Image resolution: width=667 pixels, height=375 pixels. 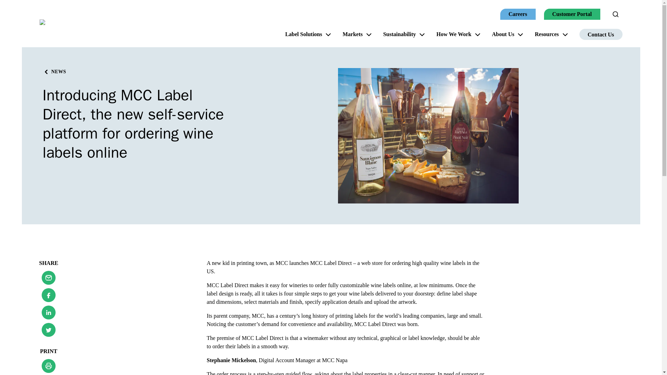 What do you see at coordinates (572, 14) in the screenshot?
I see `Customer Portal` at bounding box center [572, 14].